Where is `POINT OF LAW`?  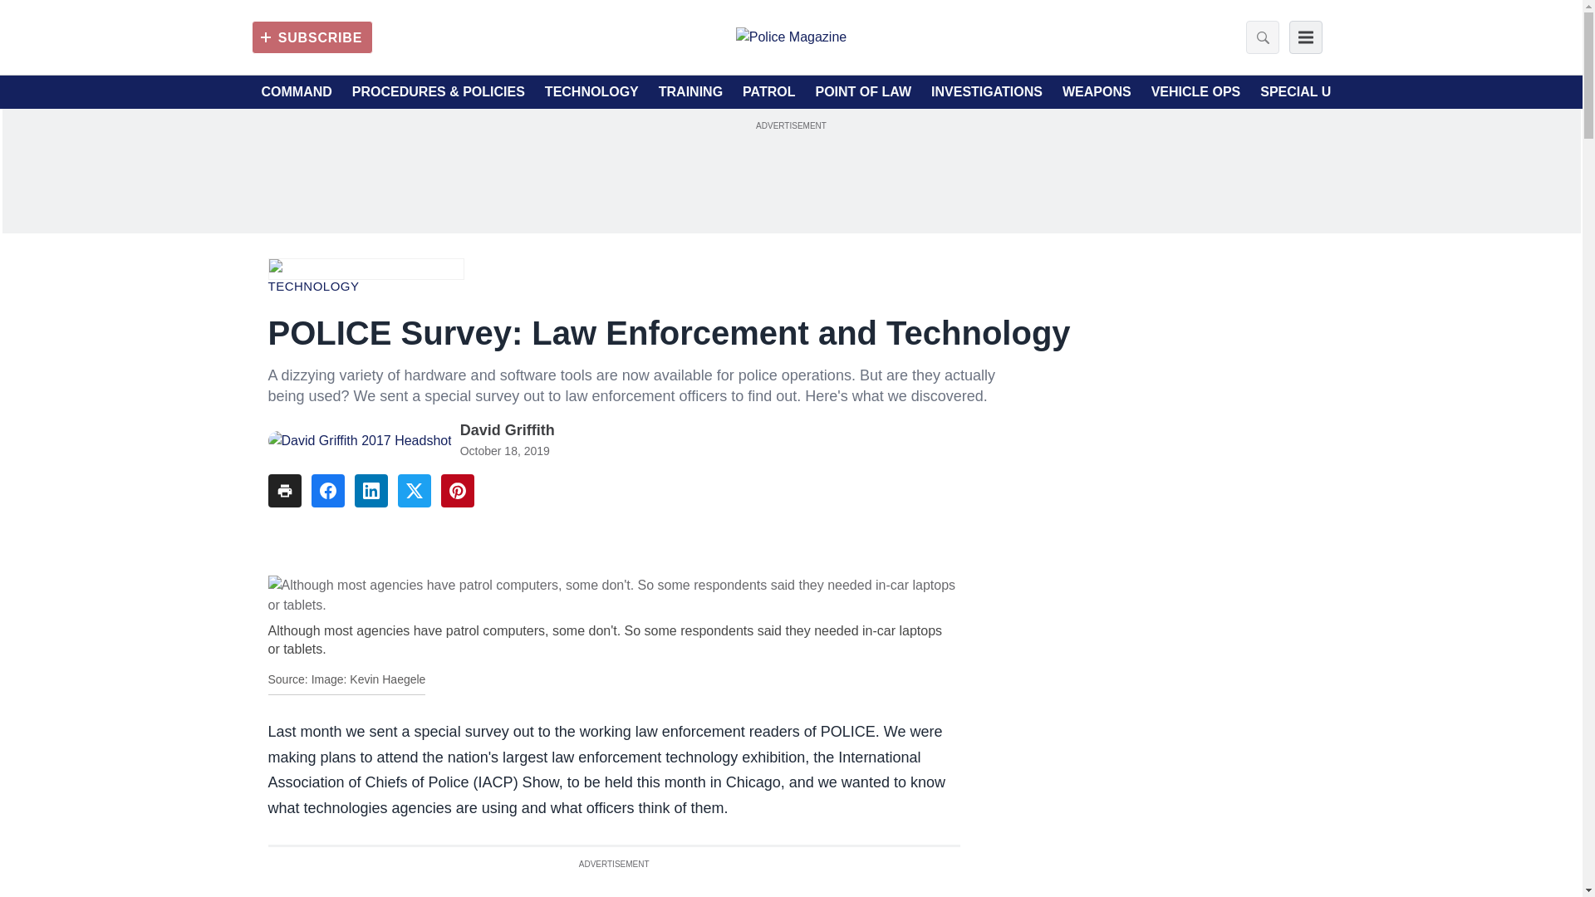 POINT OF LAW is located at coordinates (862, 92).